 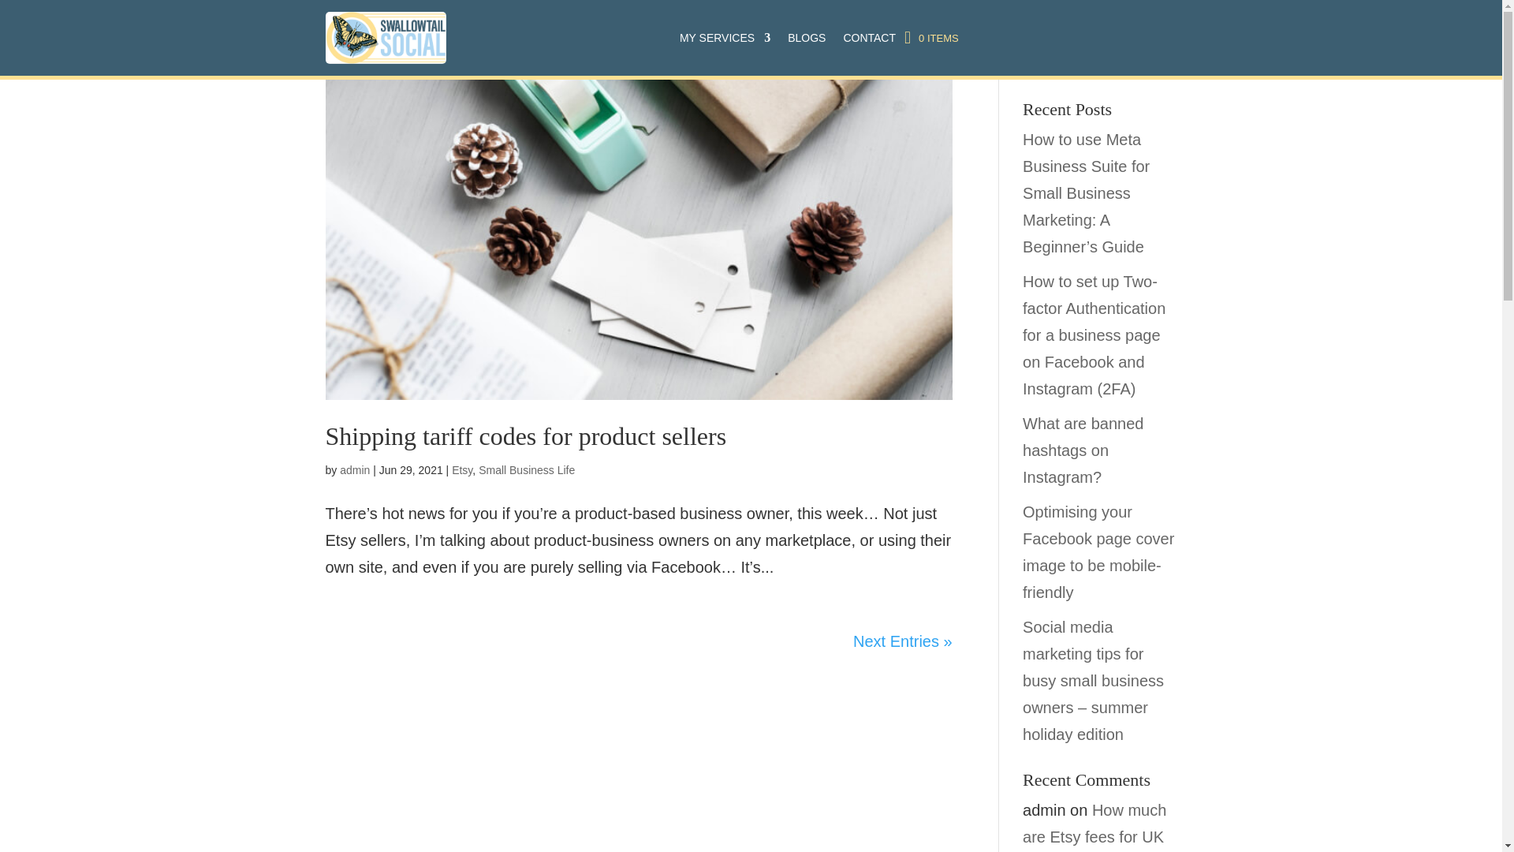 I want to click on Search, so click(x=1151, y=62).